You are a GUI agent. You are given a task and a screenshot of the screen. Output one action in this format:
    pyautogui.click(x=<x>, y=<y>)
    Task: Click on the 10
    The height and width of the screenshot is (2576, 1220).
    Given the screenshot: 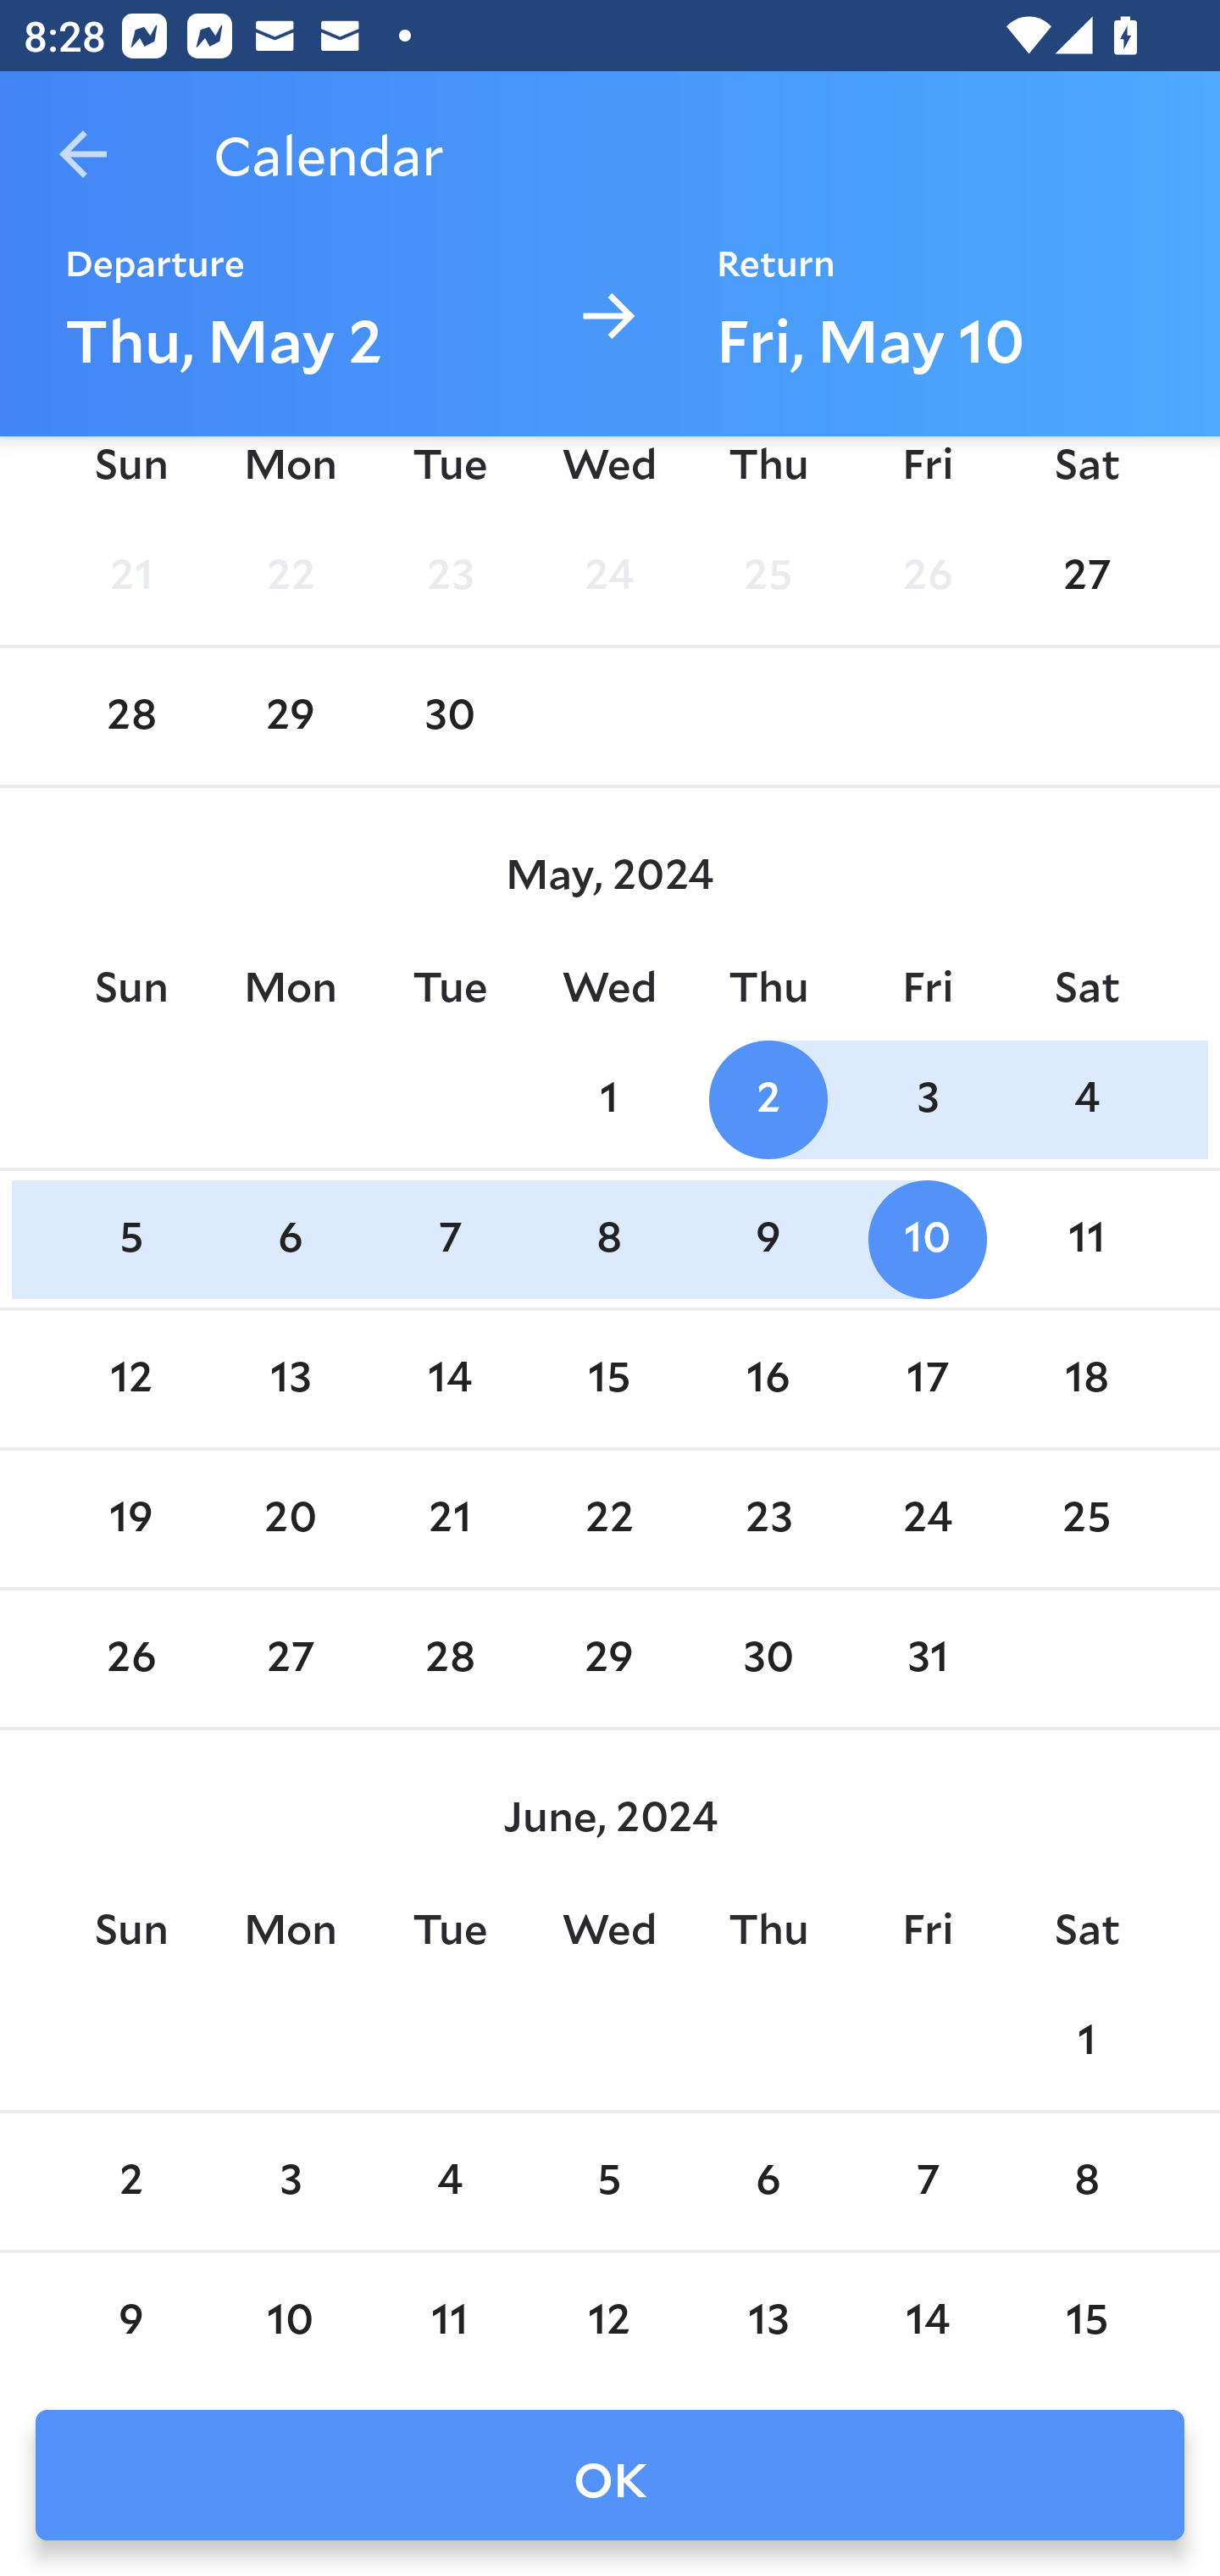 What is the action you would take?
    pyautogui.click(x=927, y=1239)
    